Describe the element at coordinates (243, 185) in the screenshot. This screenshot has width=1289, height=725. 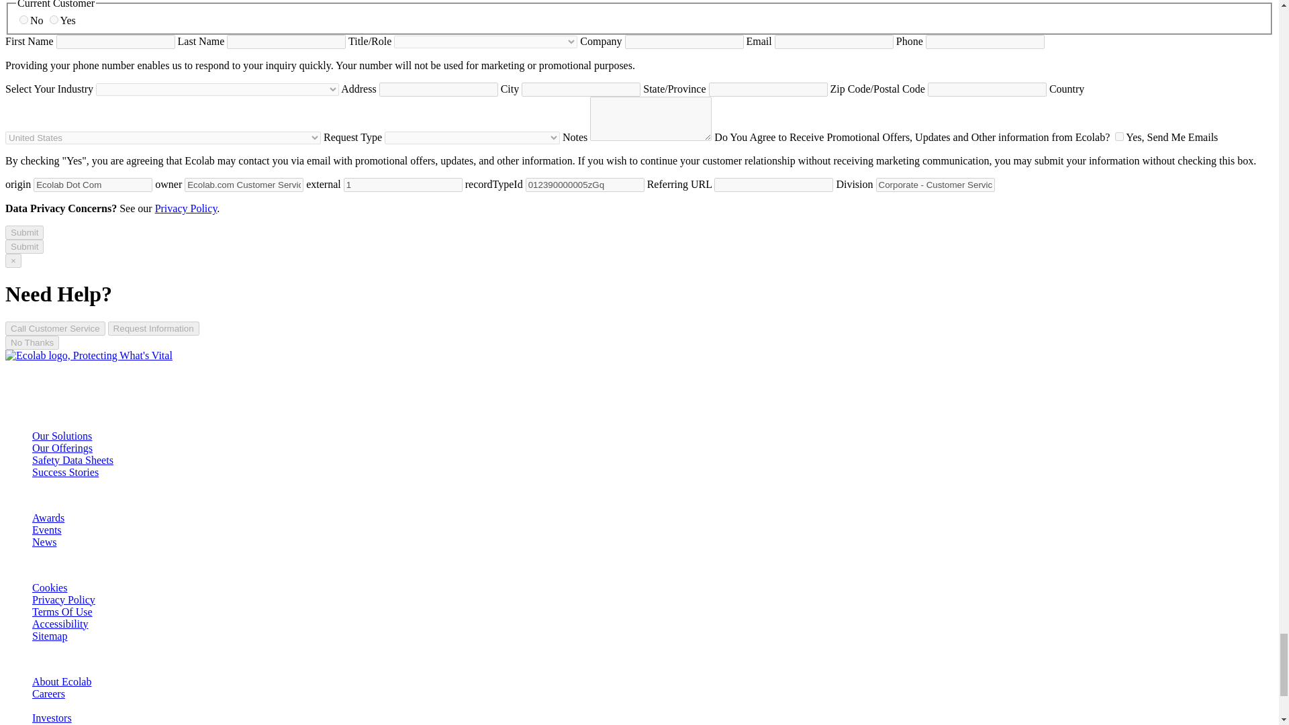
I see `Ecolab.com Customer Service` at that location.